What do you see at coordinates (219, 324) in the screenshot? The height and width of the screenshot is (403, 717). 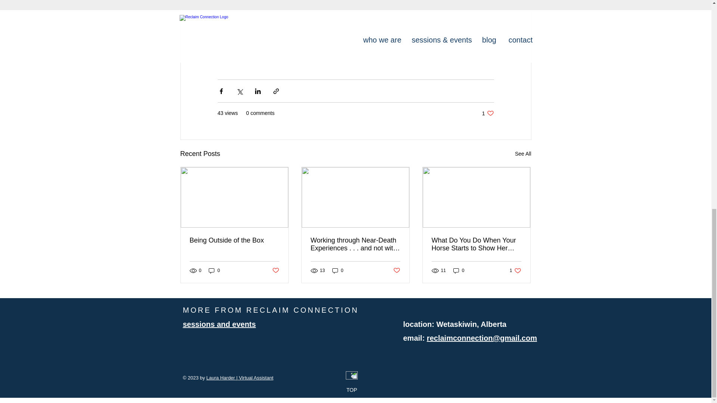 I see `0` at bounding box center [219, 324].